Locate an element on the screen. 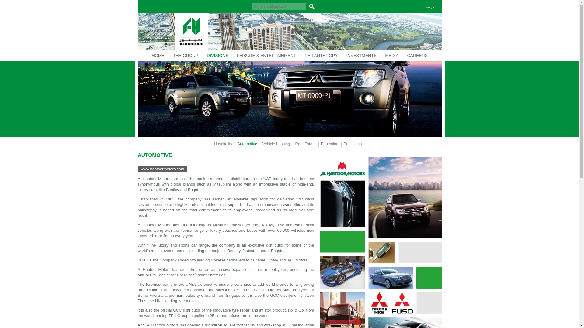 The height and width of the screenshot is (328, 584). HOME is located at coordinates (158, 56).